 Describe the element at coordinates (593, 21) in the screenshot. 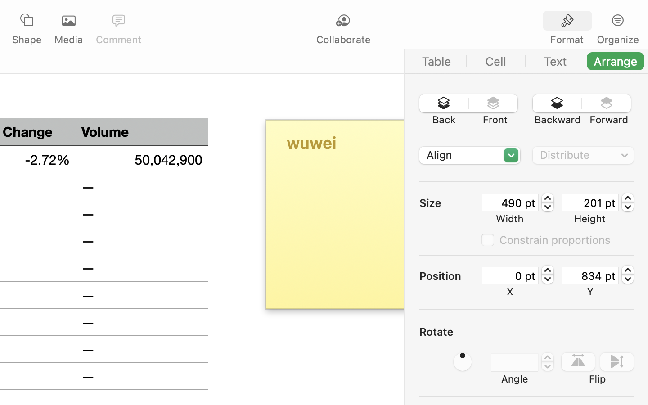

I see `<AXUIElement 0x154ee0b90> {pid=1420}` at that location.